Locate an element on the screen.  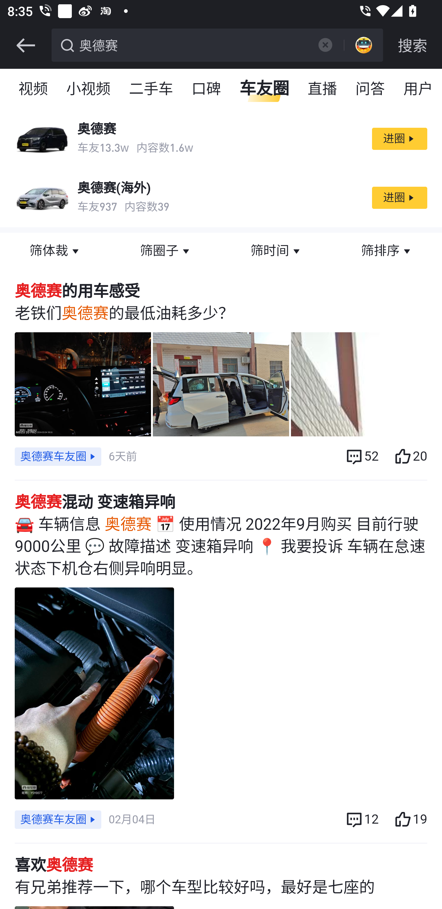
直播 is located at coordinates (323, 89).